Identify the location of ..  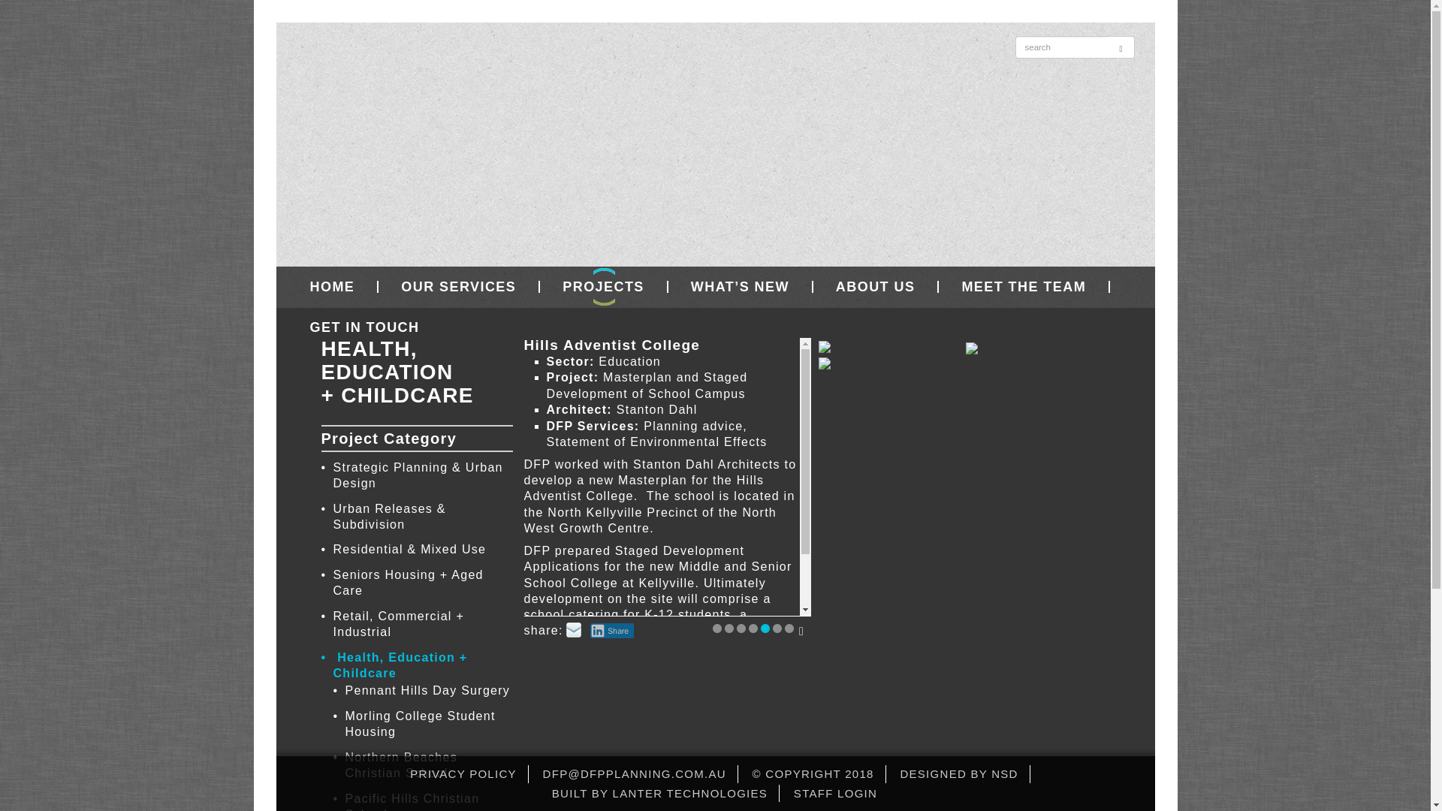
(753, 628).